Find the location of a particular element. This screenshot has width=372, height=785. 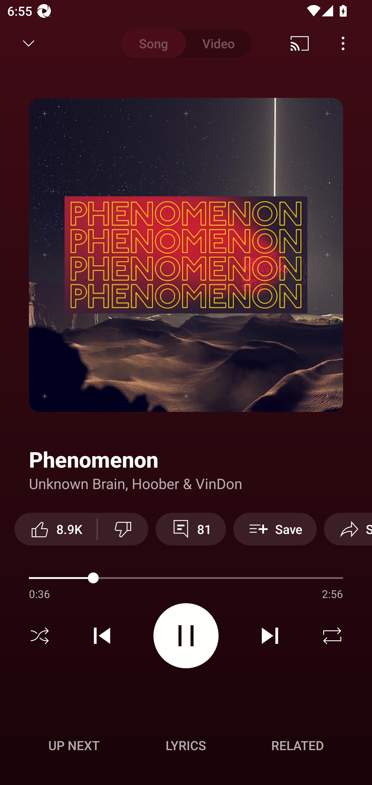

8.9K like this video along with 8,972 other people is located at coordinates (56, 529).